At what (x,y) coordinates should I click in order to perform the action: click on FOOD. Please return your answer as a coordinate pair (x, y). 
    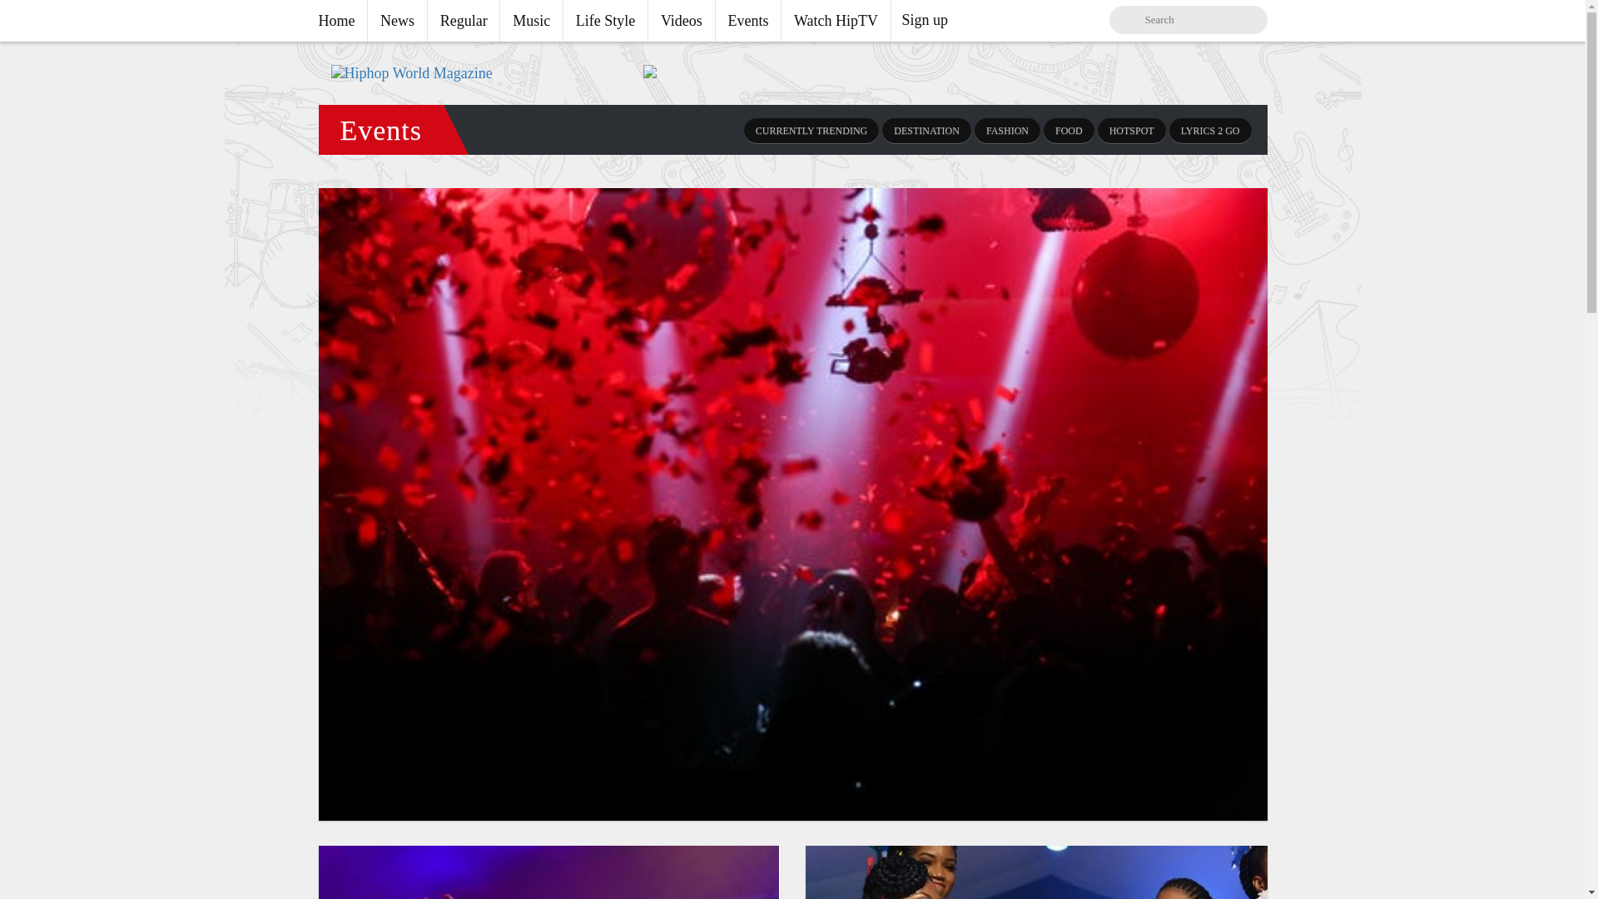
    Looking at the image, I should click on (1069, 130).